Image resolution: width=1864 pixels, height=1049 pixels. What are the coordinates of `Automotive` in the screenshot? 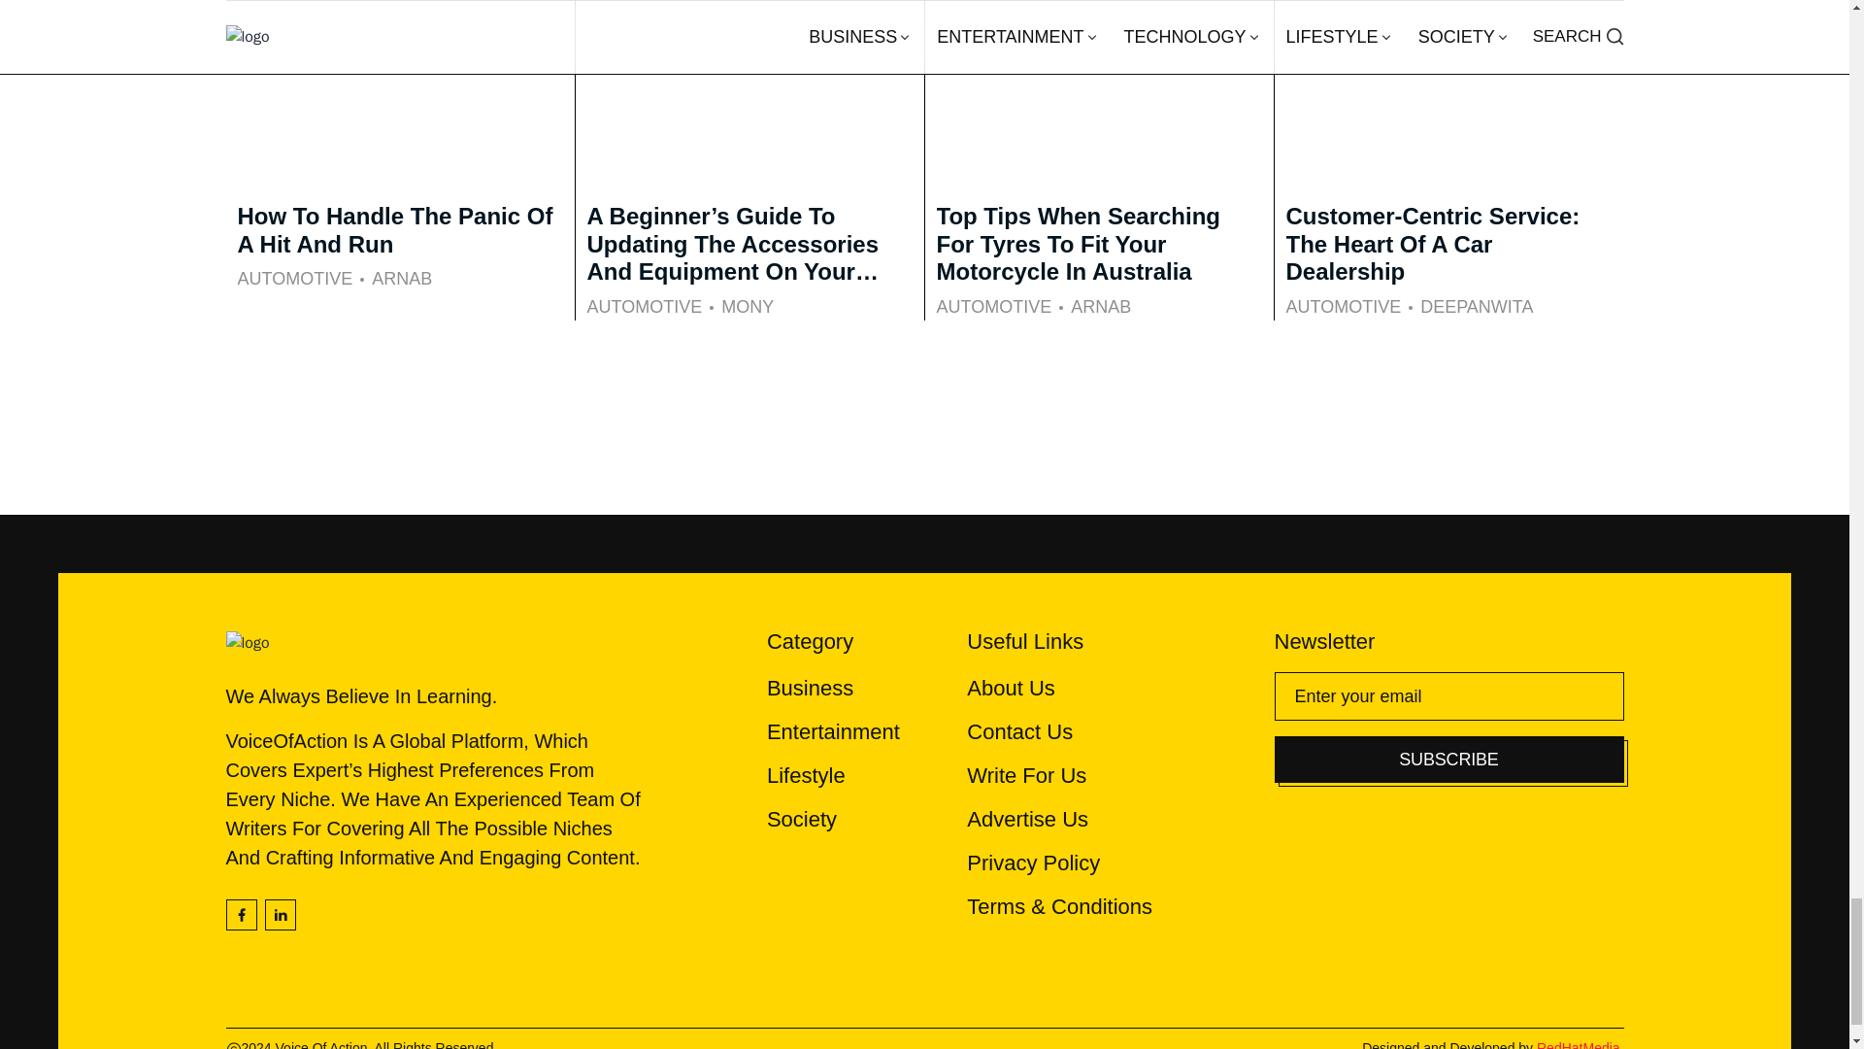 It's located at (645, 307).